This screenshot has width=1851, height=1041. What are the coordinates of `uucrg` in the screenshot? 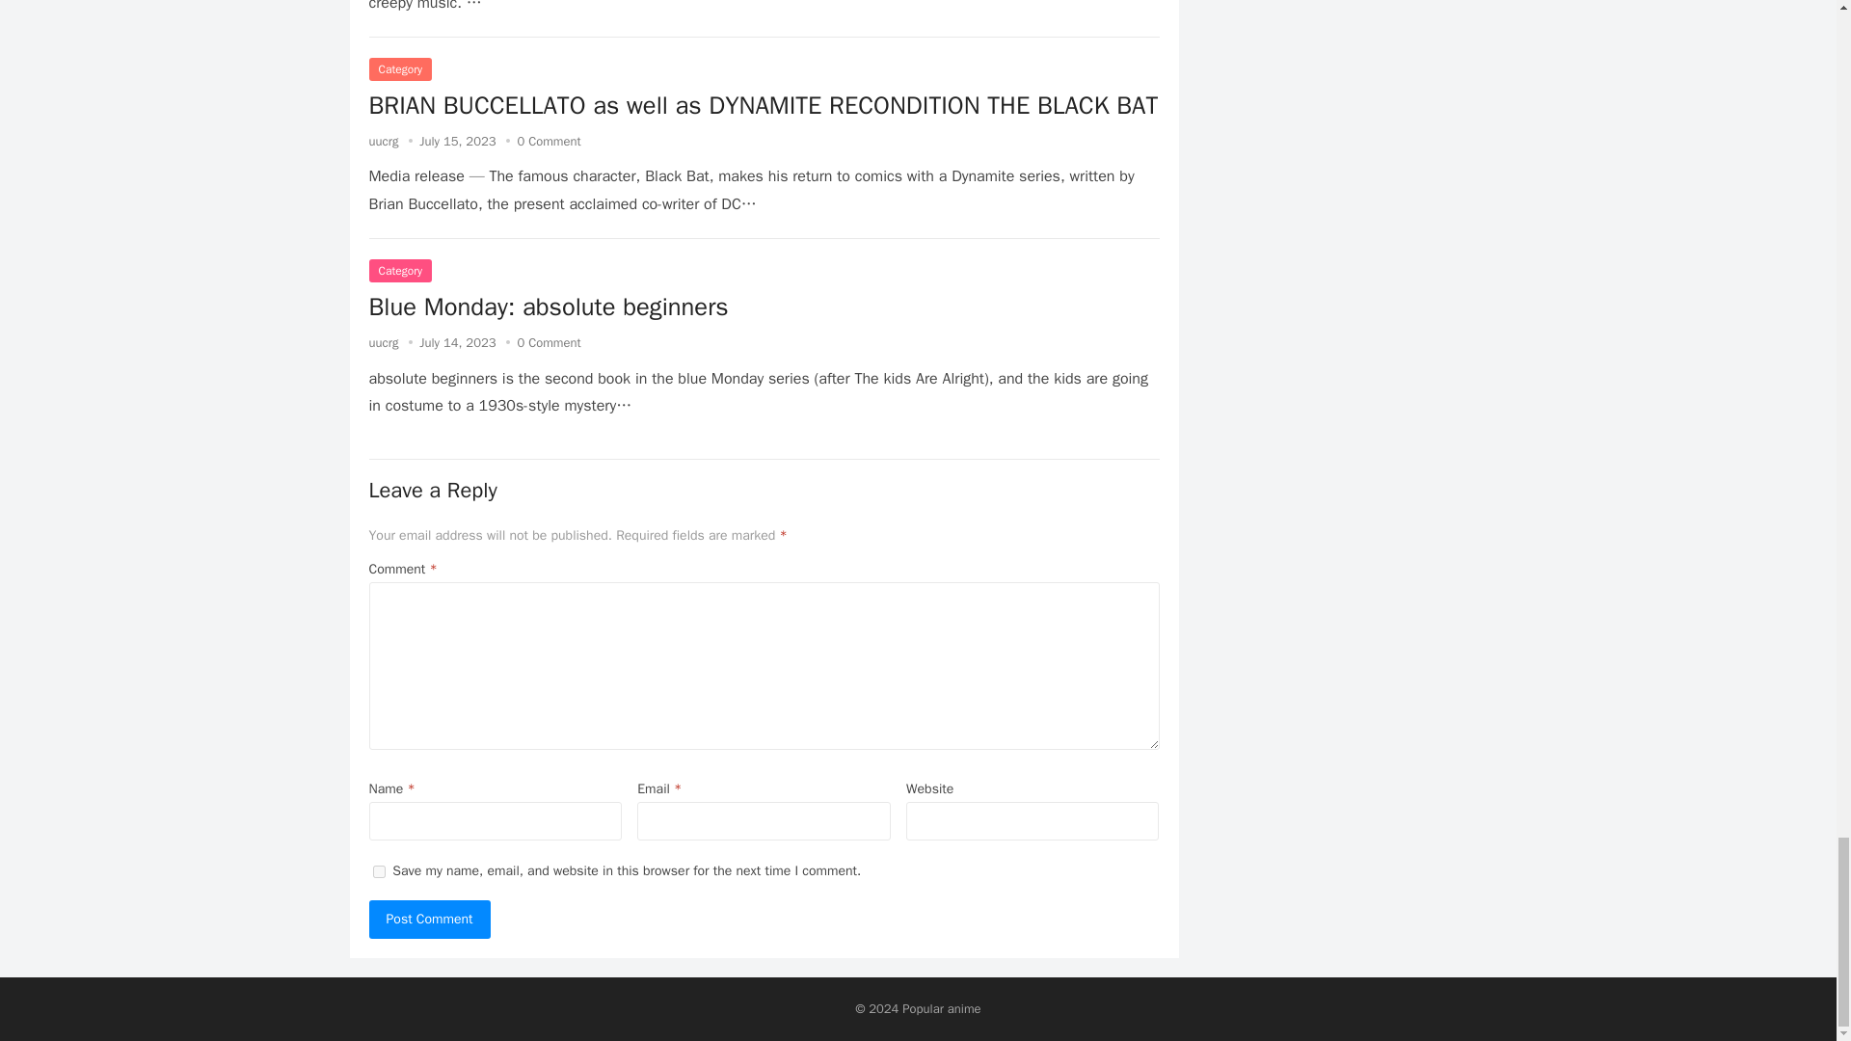 It's located at (383, 341).